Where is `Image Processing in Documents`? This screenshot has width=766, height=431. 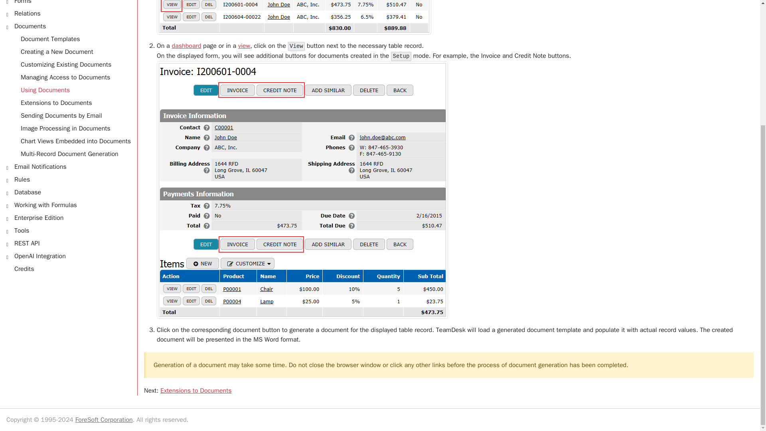
Image Processing in Documents is located at coordinates (72, 129).